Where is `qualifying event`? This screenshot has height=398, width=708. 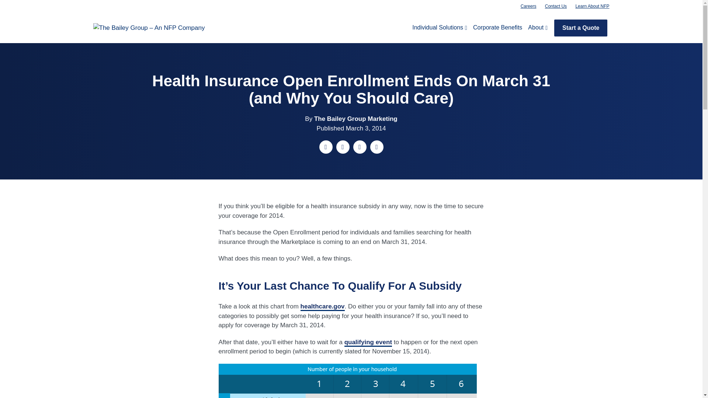
qualifying event is located at coordinates (368, 343).